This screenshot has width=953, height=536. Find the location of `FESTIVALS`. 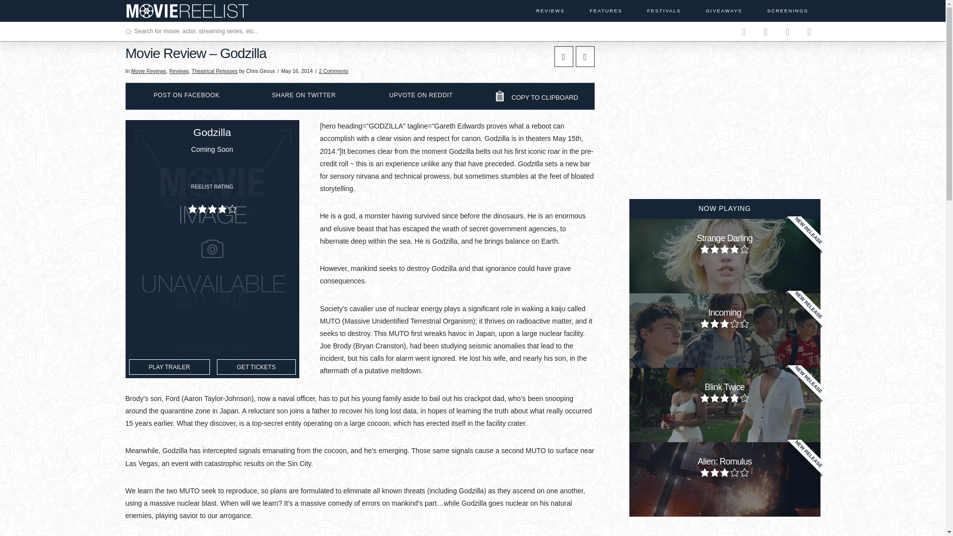

FESTIVALS is located at coordinates (664, 11).